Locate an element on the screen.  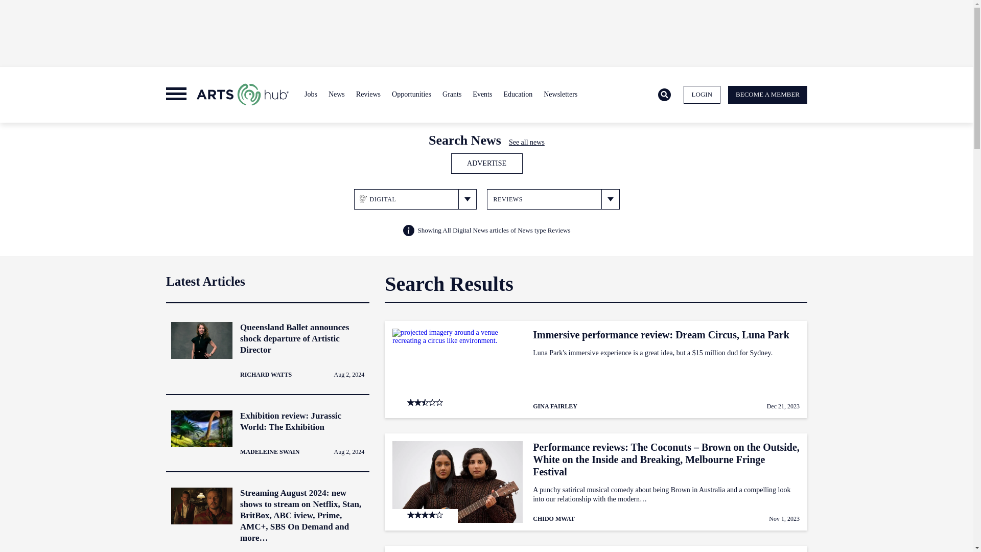
Opportunities is located at coordinates (411, 94).